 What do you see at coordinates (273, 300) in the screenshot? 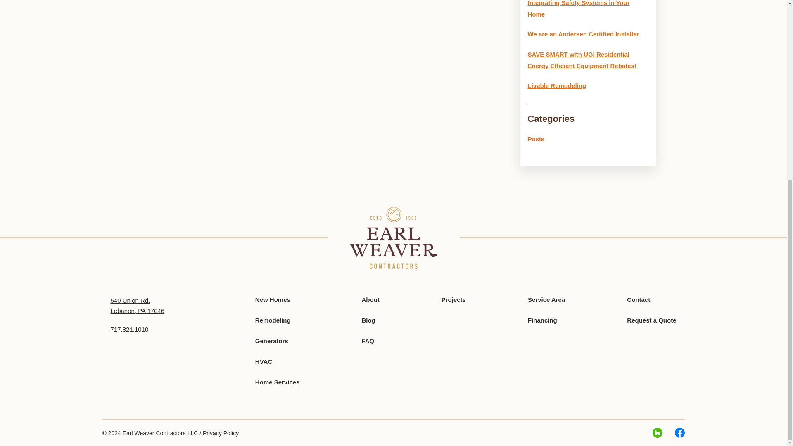
I see `New Homes` at bounding box center [273, 300].